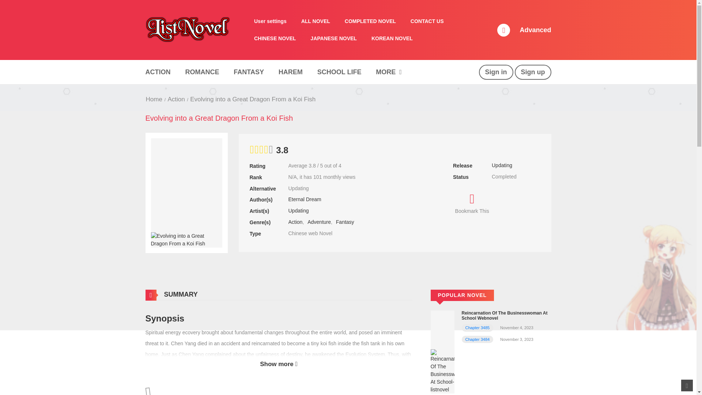  I want to click on Search, so click(468, 4).